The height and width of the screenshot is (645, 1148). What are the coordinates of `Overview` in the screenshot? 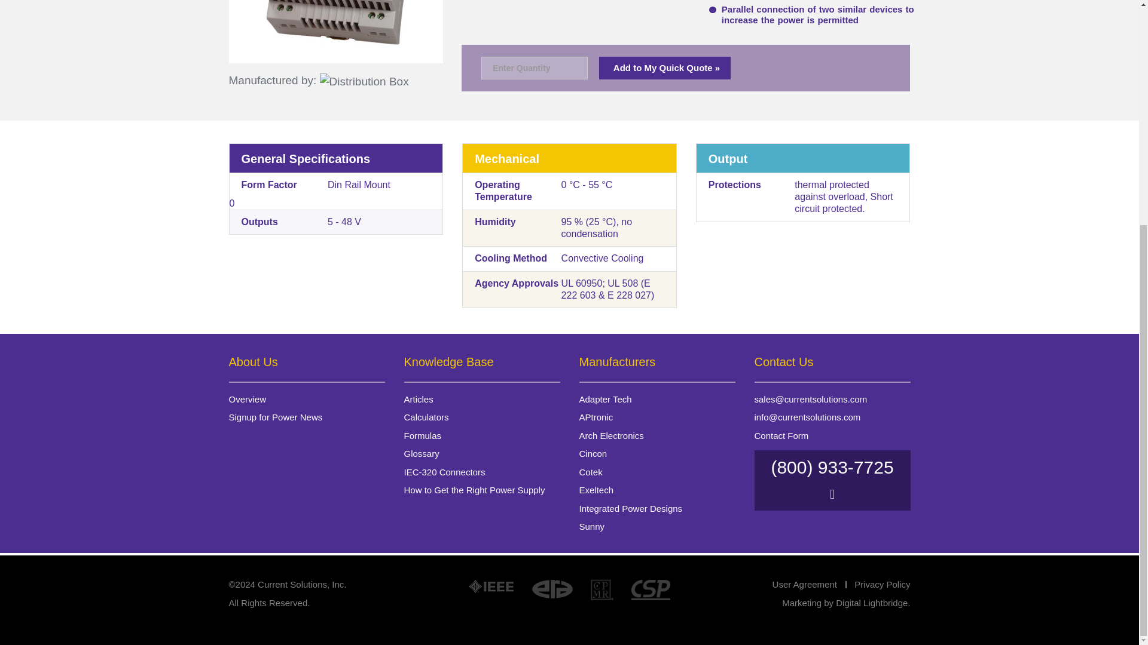 It's located at (248, 399).